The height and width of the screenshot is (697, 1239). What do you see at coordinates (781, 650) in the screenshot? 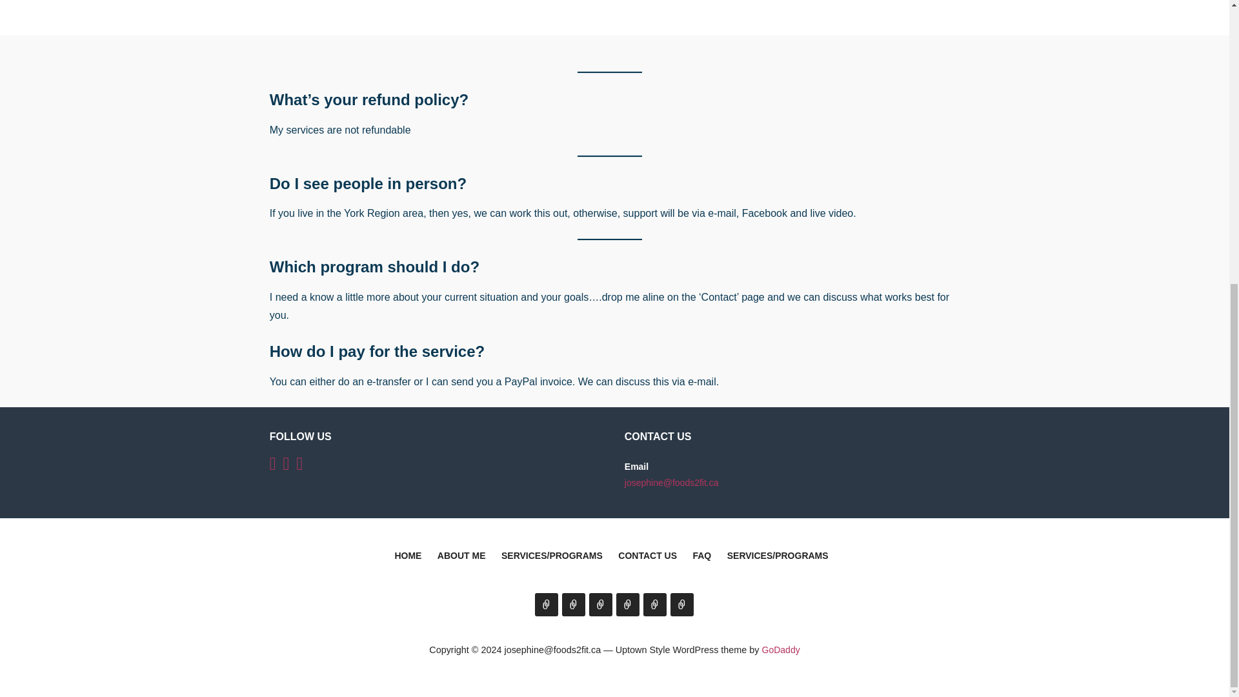
I see `GoDaddy` at bounding box center [781, 650].